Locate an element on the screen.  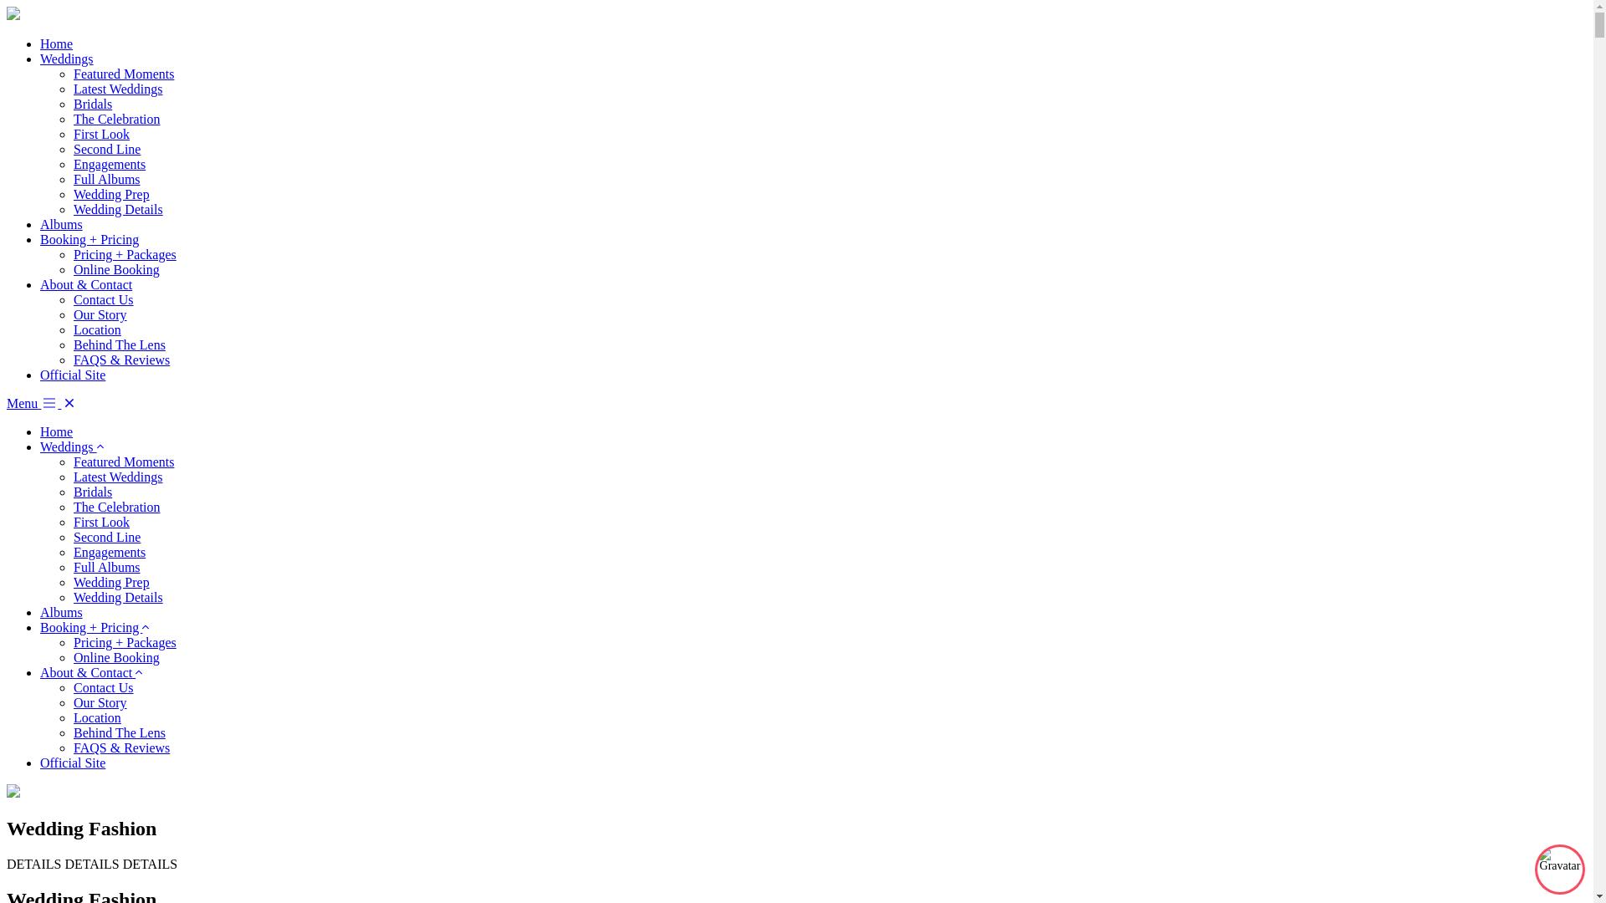
Behind The Lens is located at coordinates (120, 732).